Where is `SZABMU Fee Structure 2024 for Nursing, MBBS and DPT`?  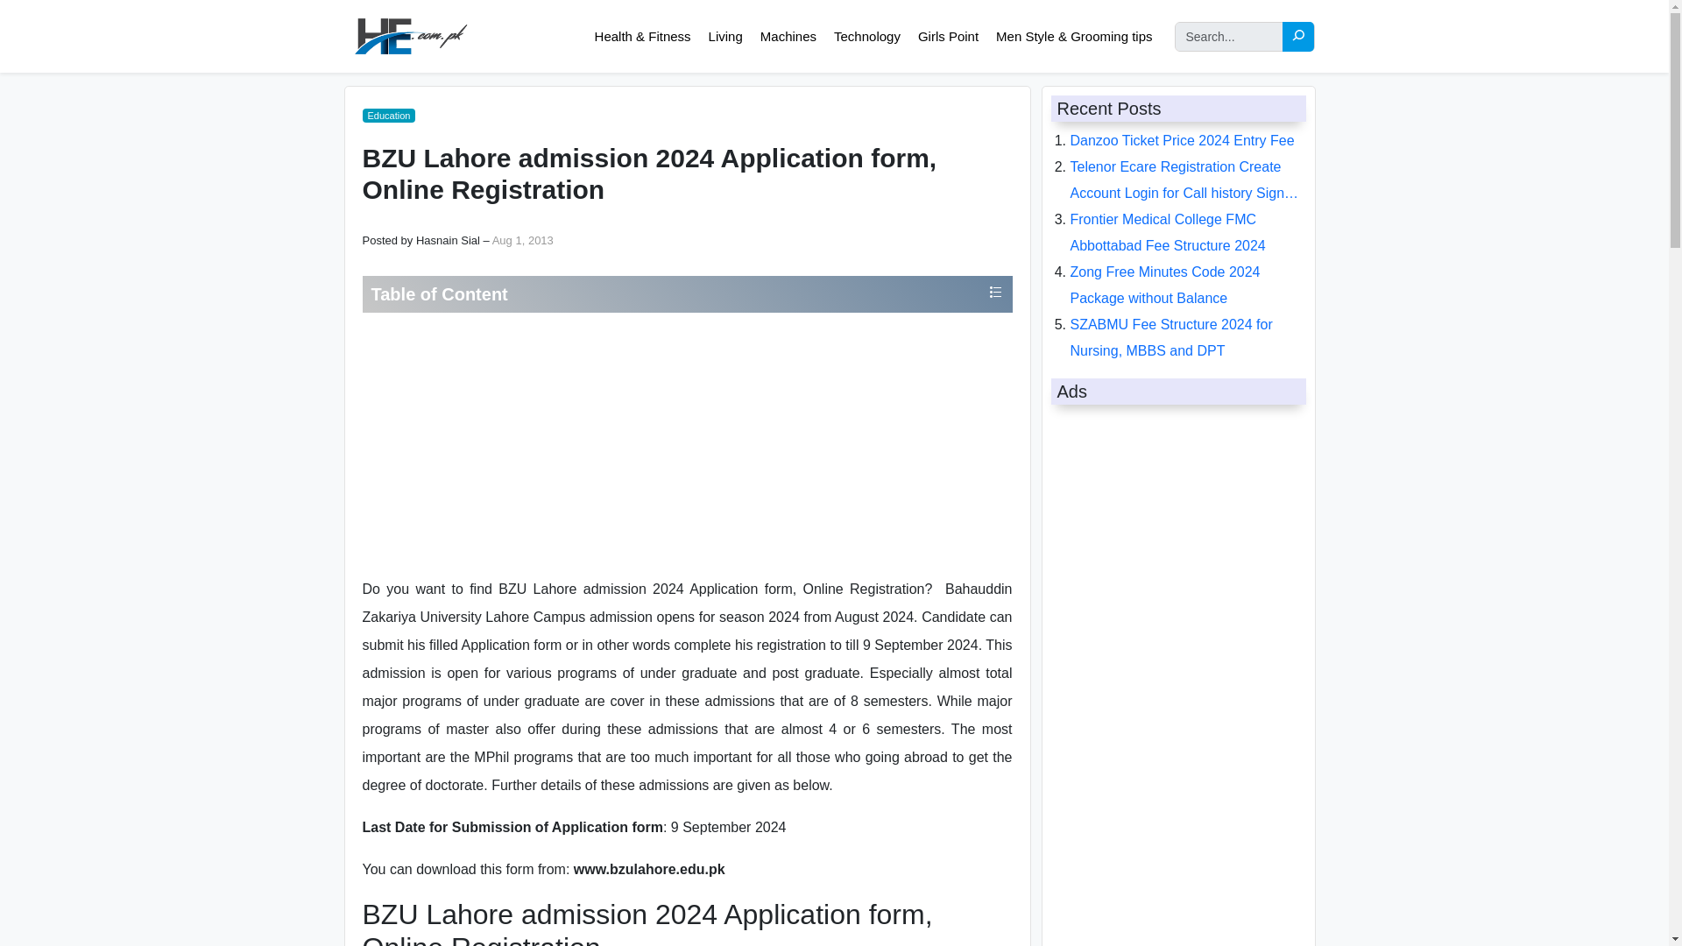 SZABMU Fee Structure 2024 for Nursing, MBBS and DPT is located at coordinates (1171, 337).